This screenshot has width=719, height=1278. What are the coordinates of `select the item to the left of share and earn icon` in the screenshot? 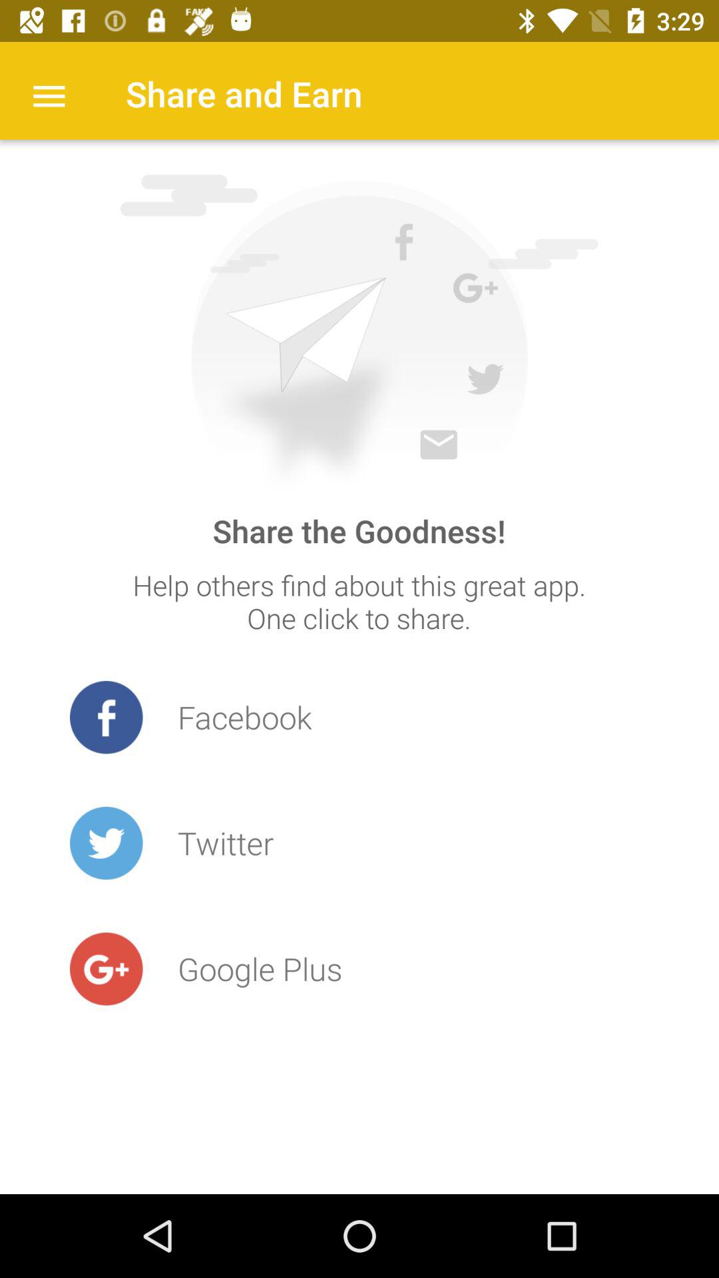 It's located at (49, 95).